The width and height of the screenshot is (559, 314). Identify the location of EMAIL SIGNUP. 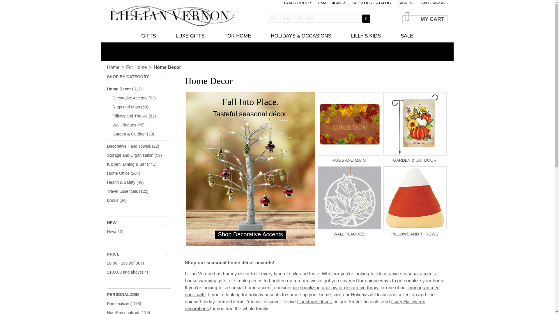
(331, 3).